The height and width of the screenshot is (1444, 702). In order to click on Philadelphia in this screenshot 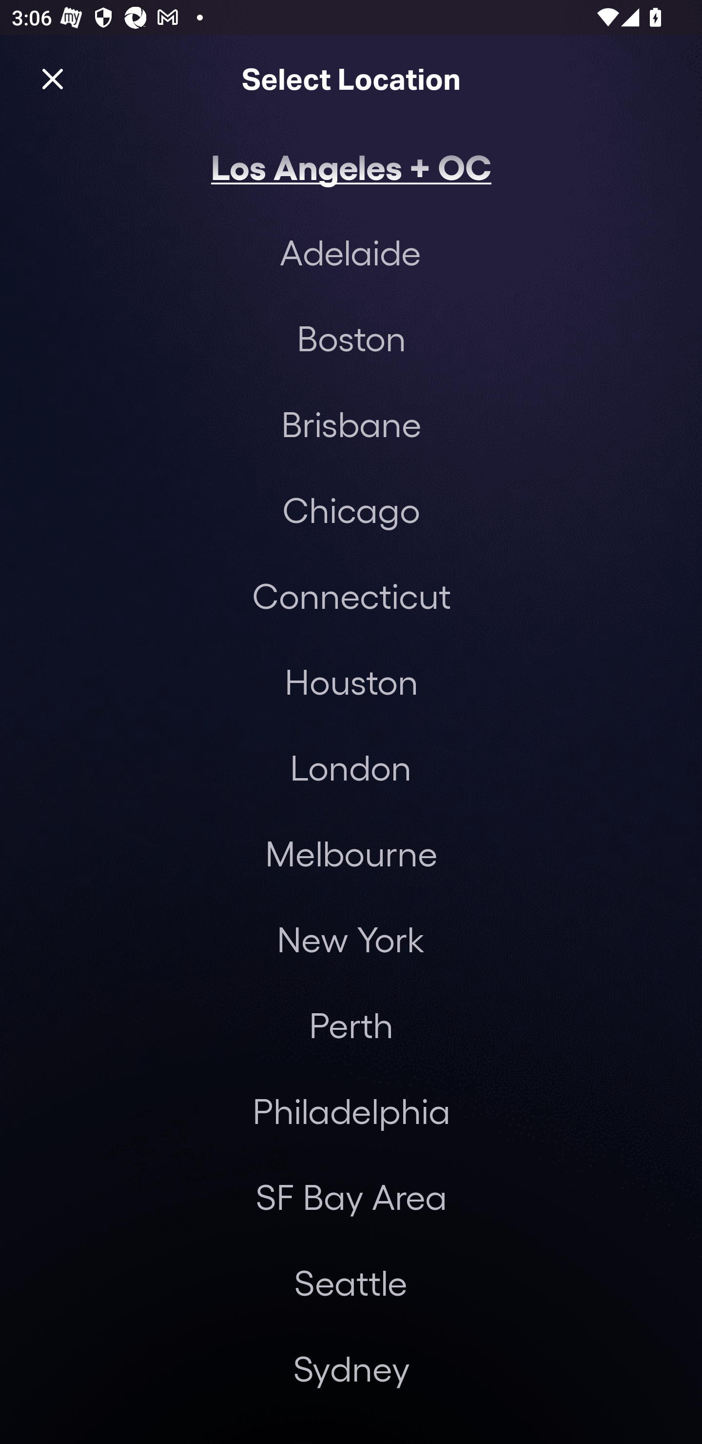, I will do `click(351, 1111)`.